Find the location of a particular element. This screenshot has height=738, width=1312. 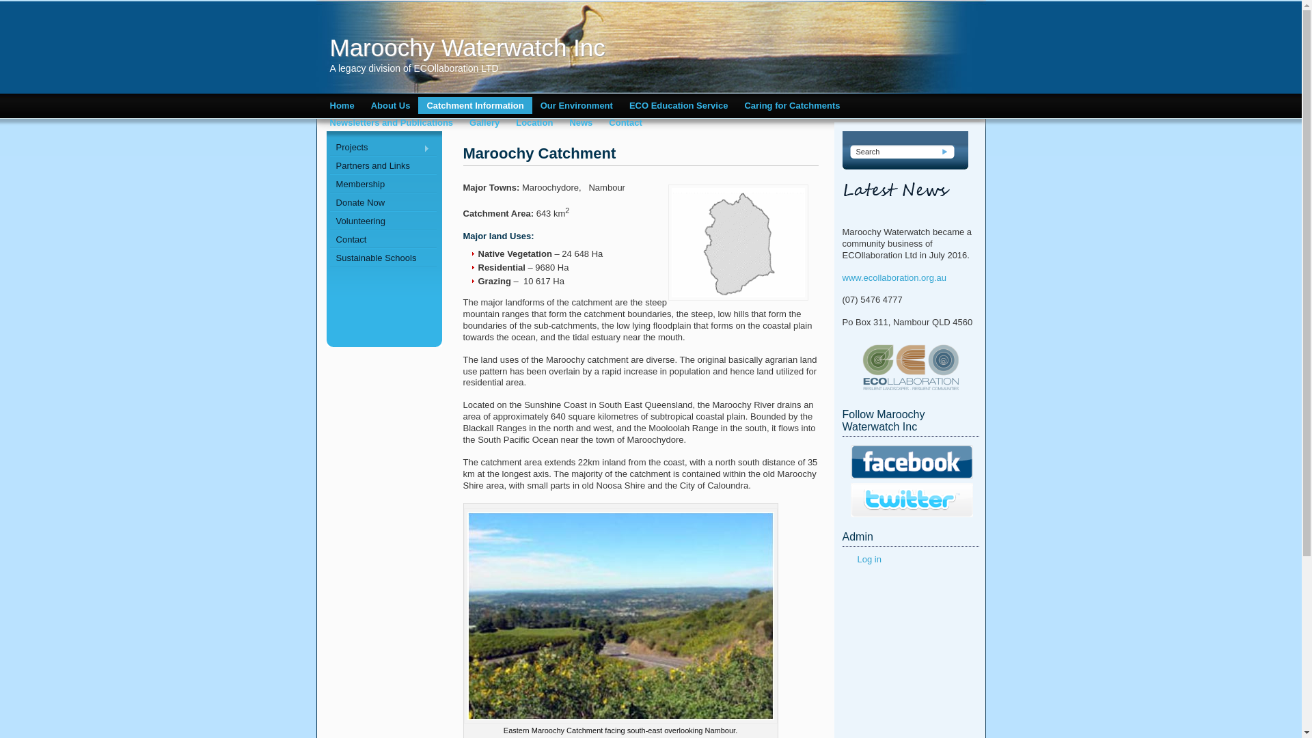

Twitter is located at coordinates (912, 500).